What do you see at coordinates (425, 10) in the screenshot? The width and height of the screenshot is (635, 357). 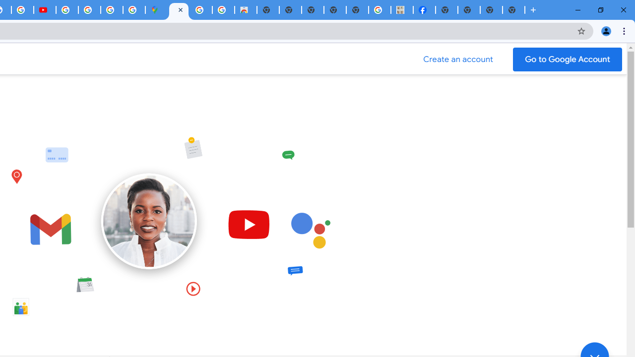 I see `Miley Cyrus | Facebook` at bounding box center [425, 10].